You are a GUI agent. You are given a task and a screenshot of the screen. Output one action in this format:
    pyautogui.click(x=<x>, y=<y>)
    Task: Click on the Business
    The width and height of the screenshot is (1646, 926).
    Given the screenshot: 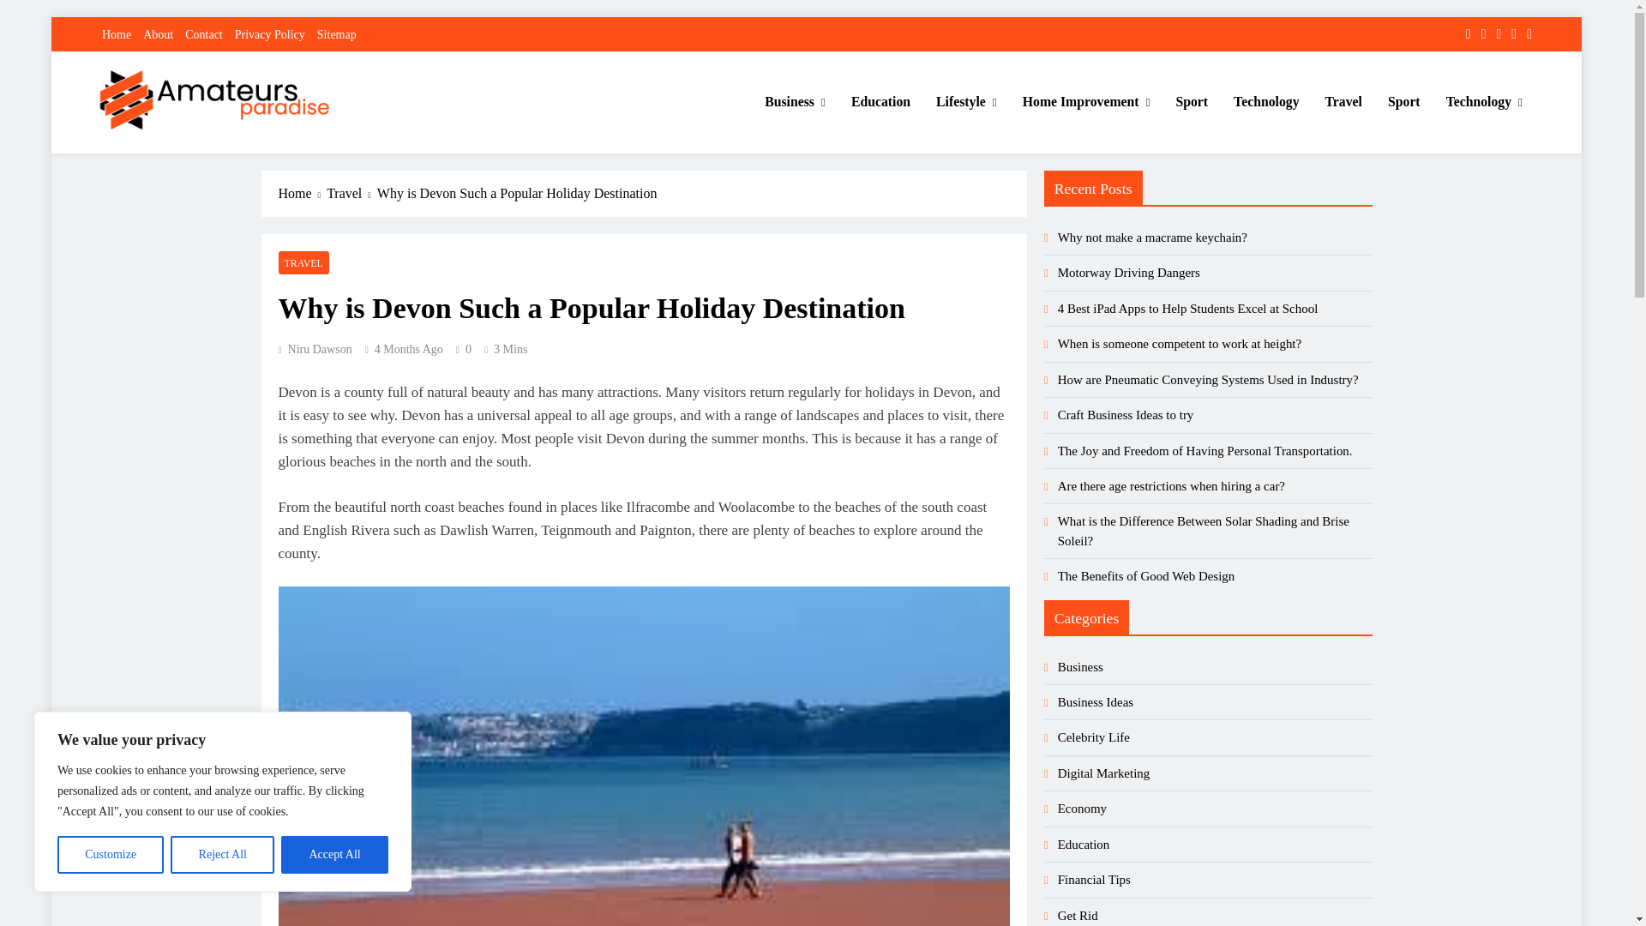 What is the action you would take?
    pyautogui.click(x=795, y=101)
    